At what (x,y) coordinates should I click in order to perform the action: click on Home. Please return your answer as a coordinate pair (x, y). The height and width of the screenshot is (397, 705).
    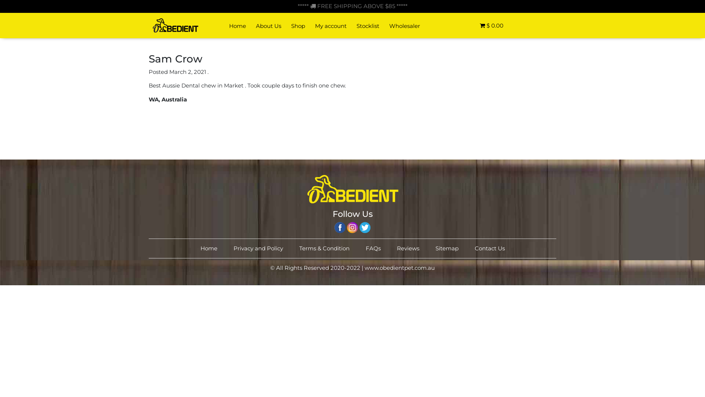
    Looking at the image, I should click on (237, 26).